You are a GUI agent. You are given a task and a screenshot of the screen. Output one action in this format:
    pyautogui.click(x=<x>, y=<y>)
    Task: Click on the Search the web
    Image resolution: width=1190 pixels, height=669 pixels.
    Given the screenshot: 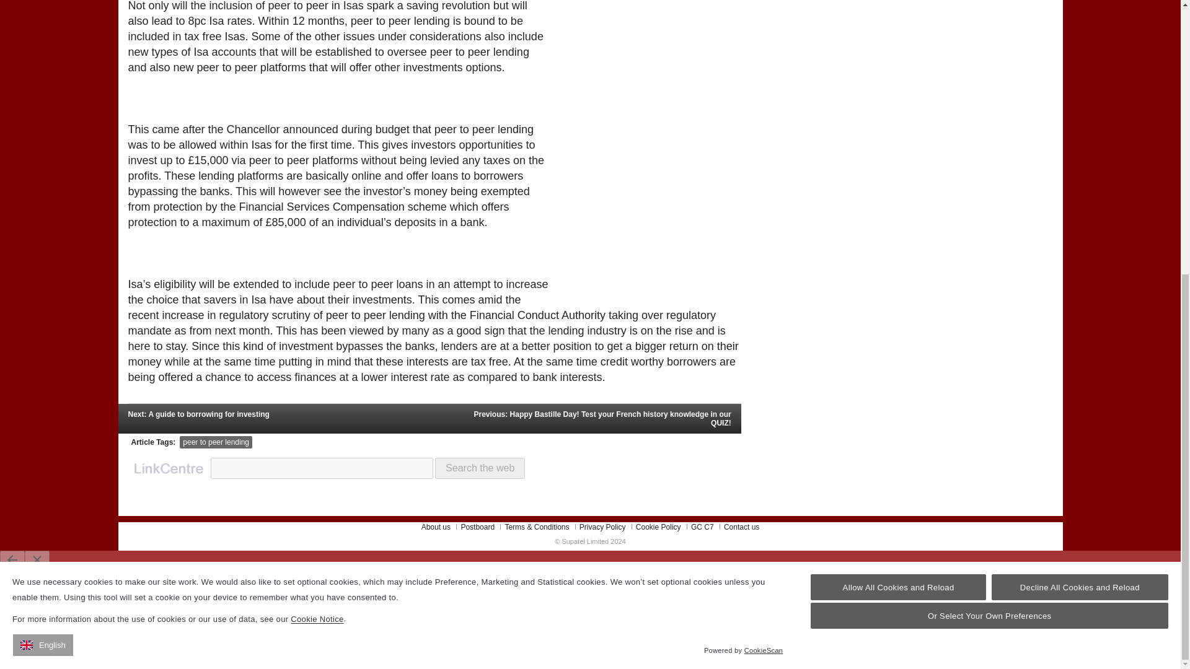 What is the action you would take?
    pyautogui.click(x=480, y=468)
    